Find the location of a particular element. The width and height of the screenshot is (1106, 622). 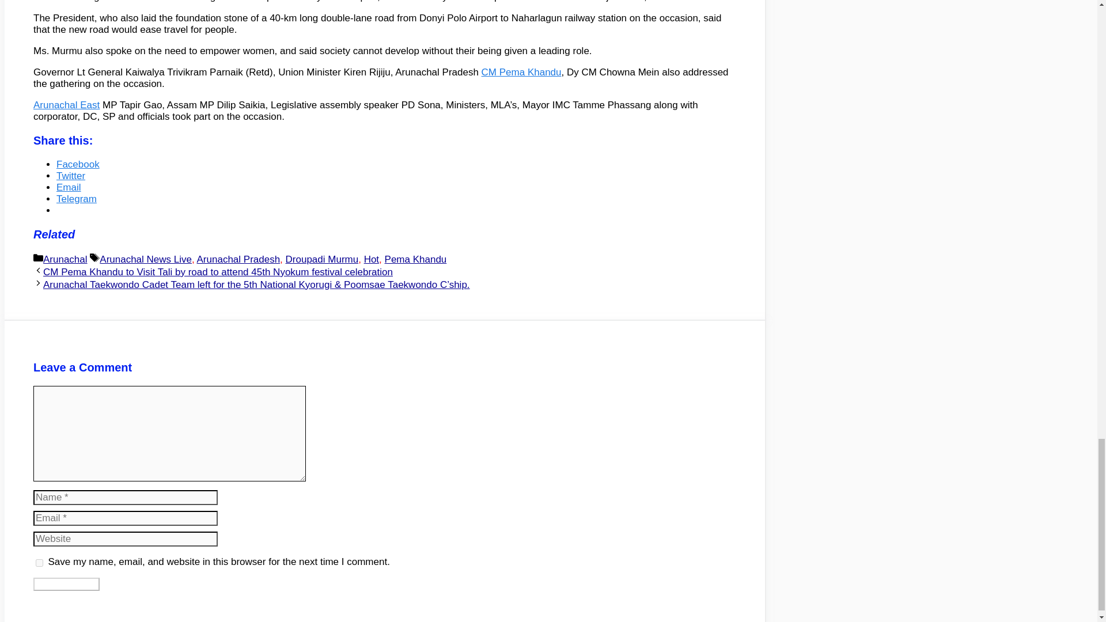

yes is located at coordinates (39, 562).